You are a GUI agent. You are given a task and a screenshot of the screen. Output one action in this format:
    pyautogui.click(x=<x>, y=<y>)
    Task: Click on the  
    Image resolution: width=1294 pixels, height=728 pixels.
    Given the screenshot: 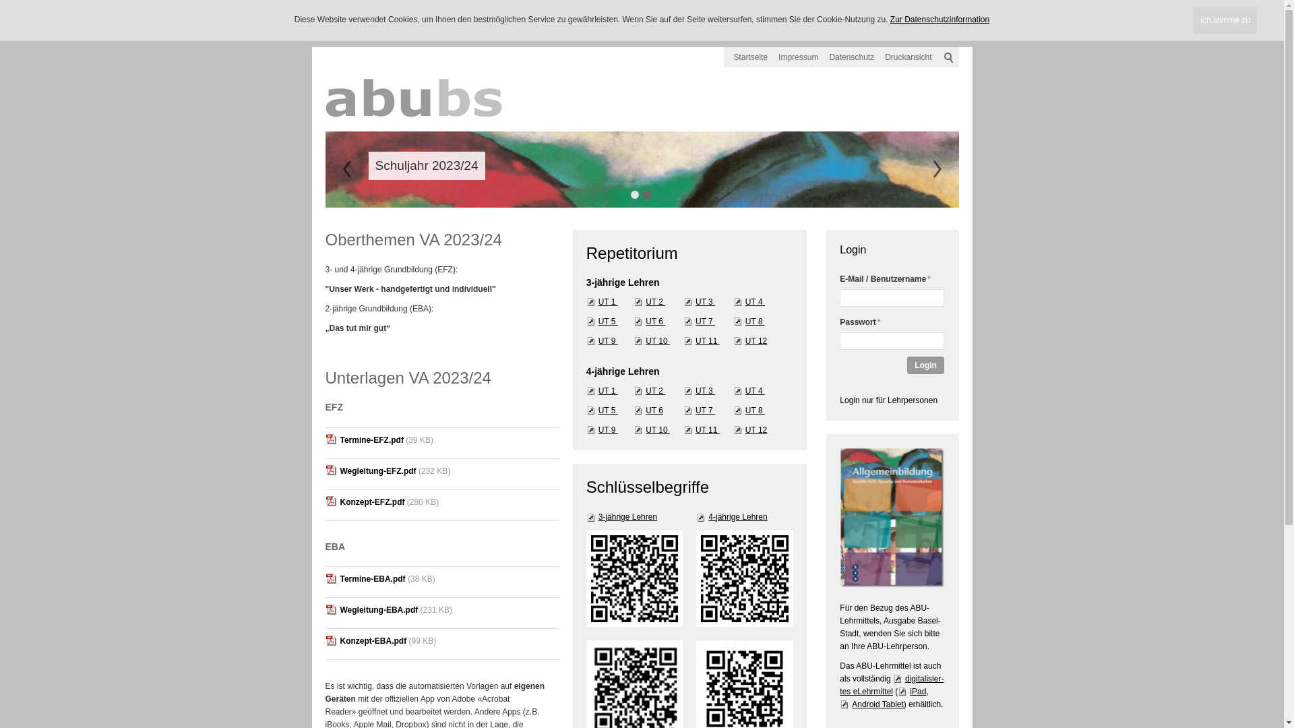 What is the action you would take?
    pyautogui.click(x=937, y=169)
    